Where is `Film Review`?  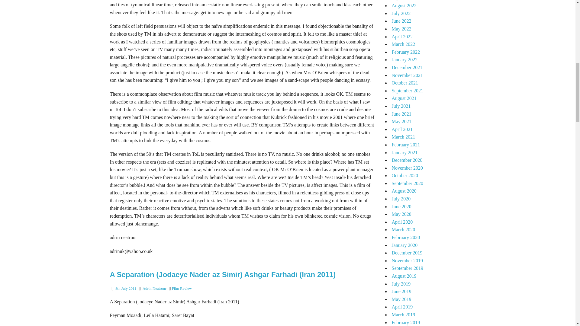
Film Review is located at coordinates (182, 289).